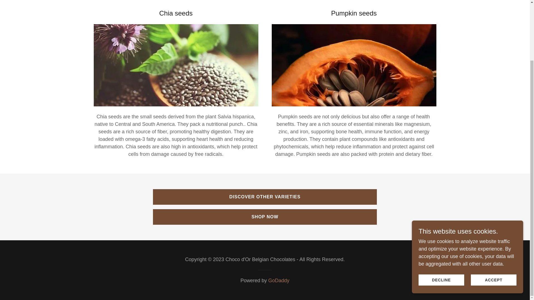 The width and height of the screenshot is (534, 300). Describe the element at coordinates (279, 281) in the screenshot. I see `GoDaddy` at that location.